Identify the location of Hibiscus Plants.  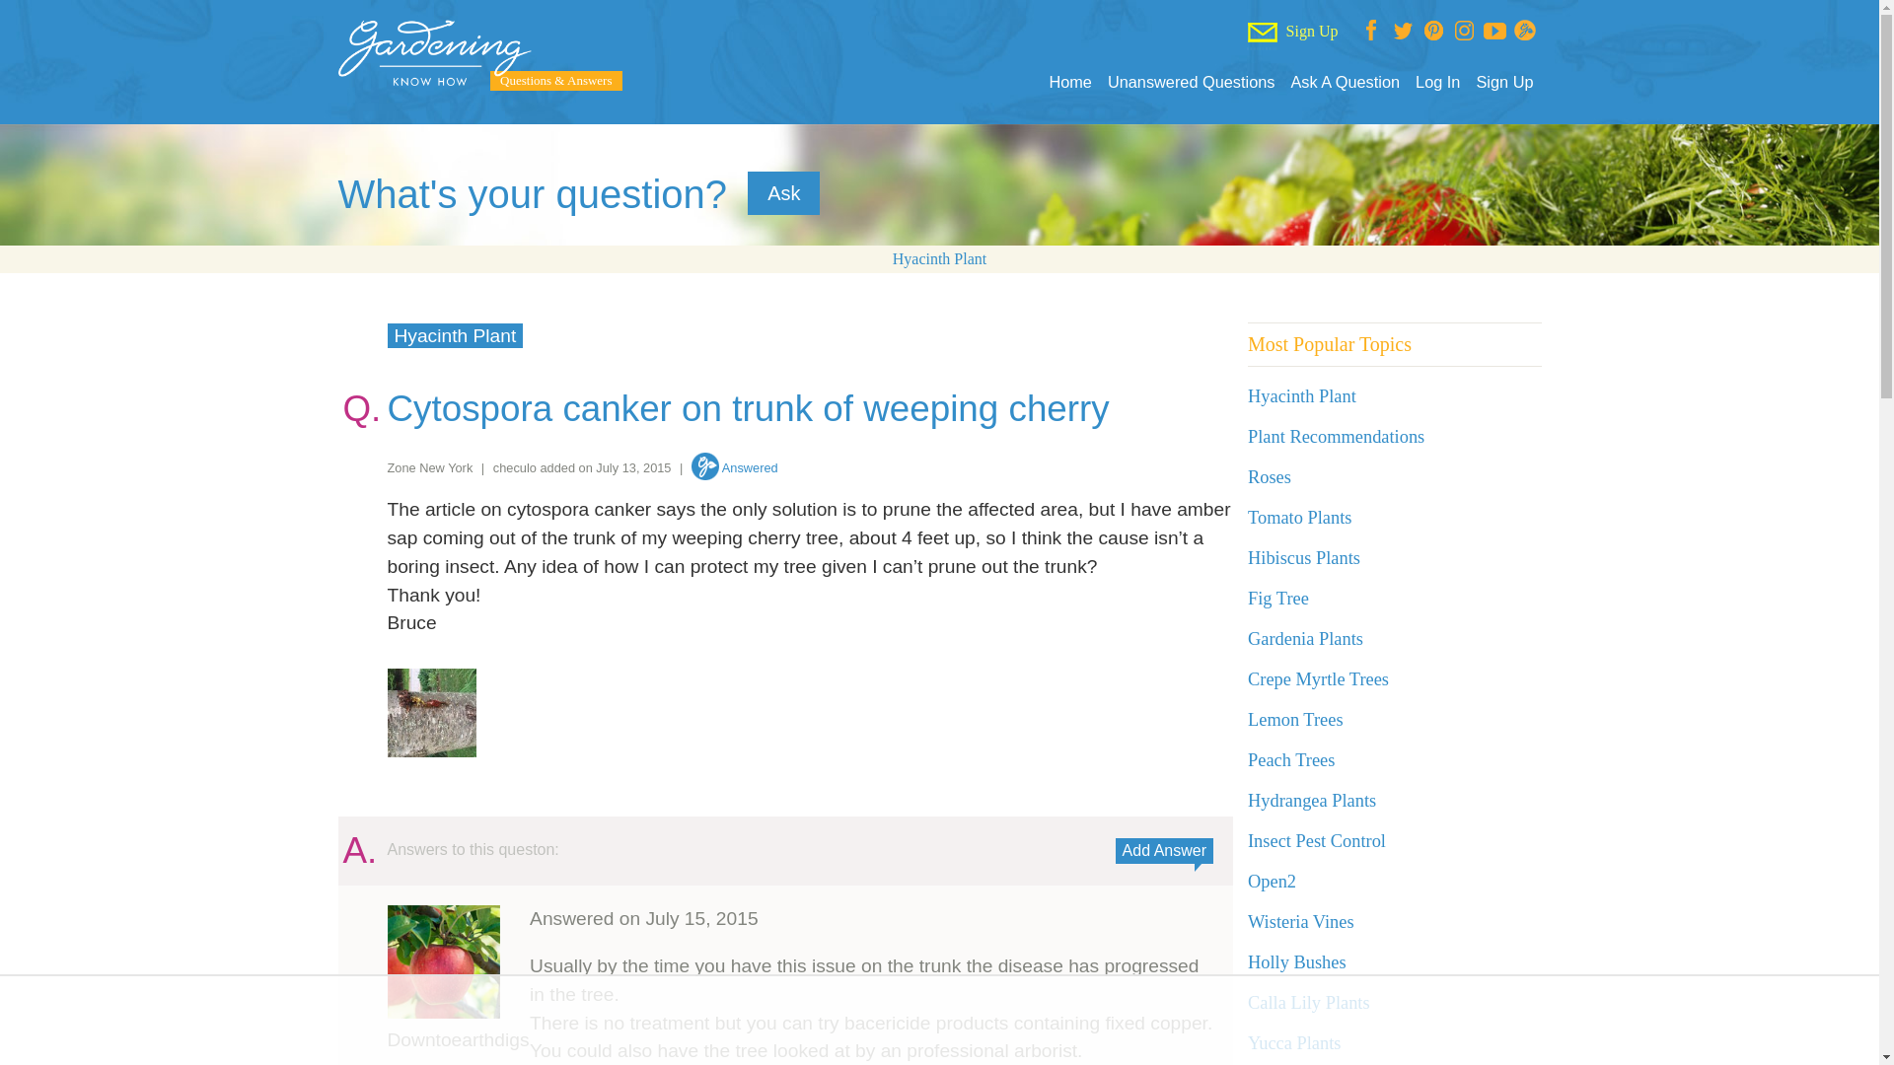
(1304, 558).